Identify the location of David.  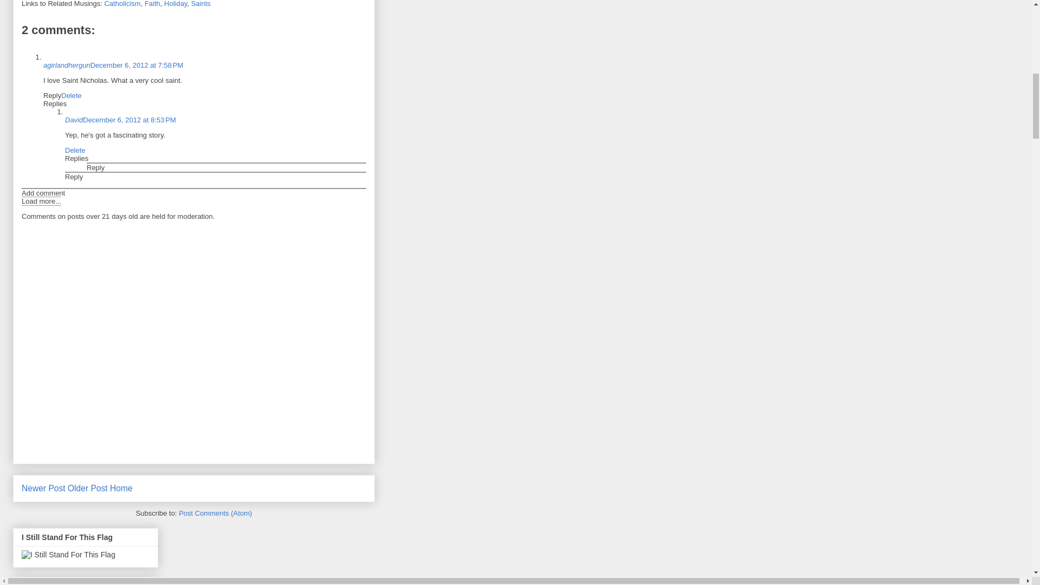
(74, 119).